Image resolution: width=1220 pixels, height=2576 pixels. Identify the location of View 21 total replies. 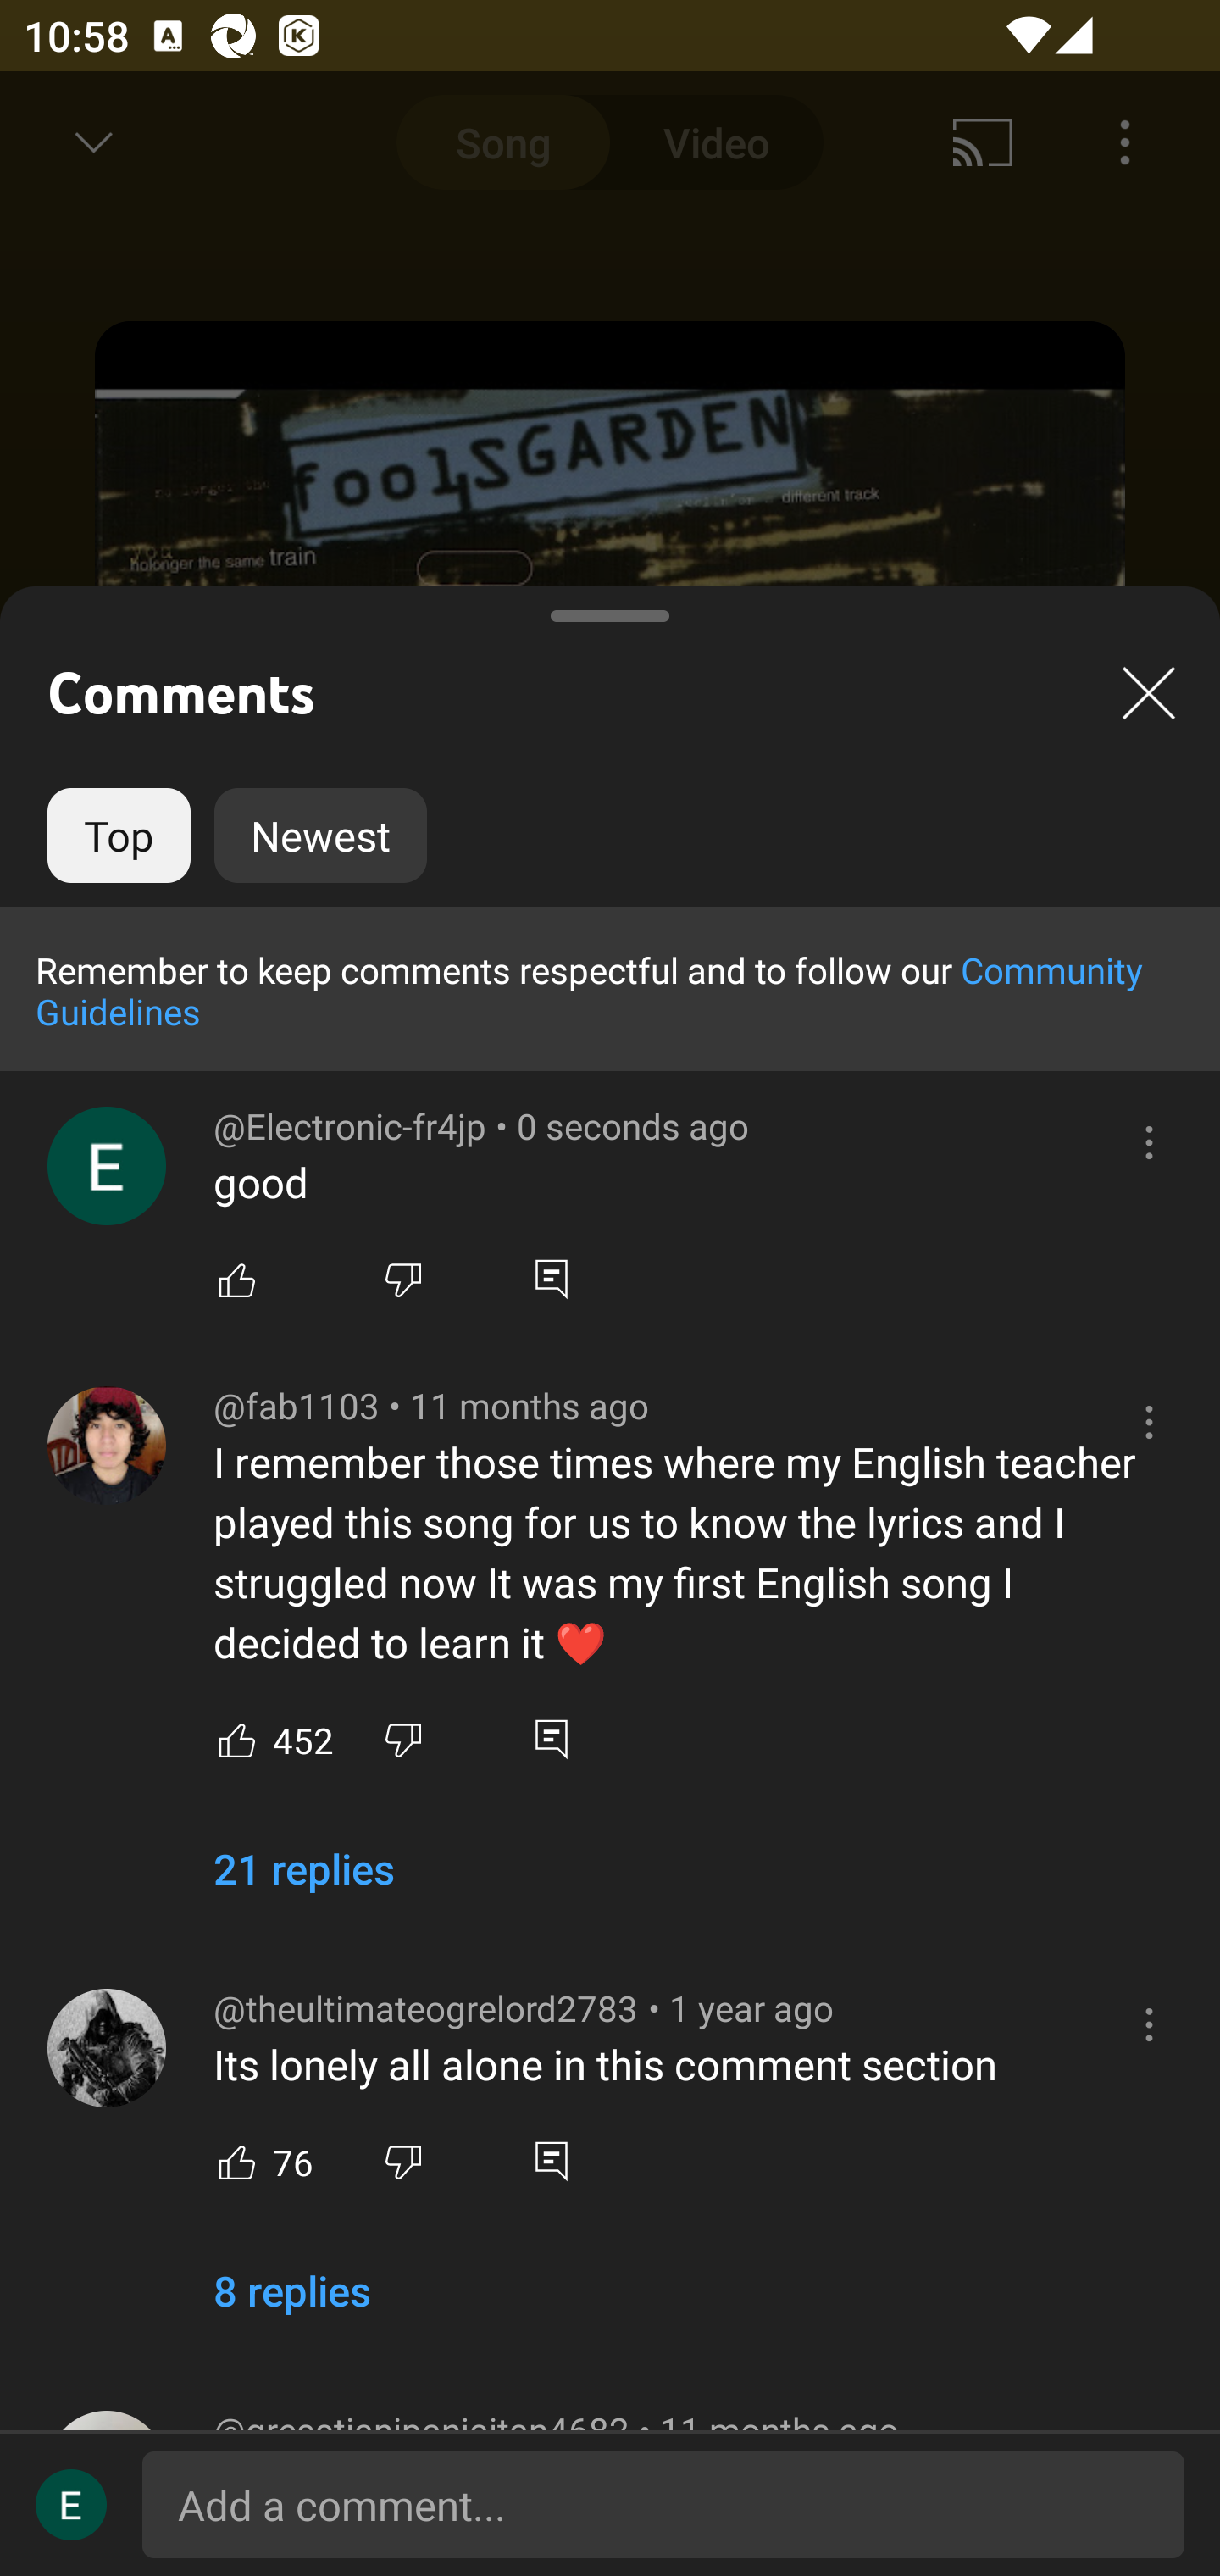
(304, 1881).